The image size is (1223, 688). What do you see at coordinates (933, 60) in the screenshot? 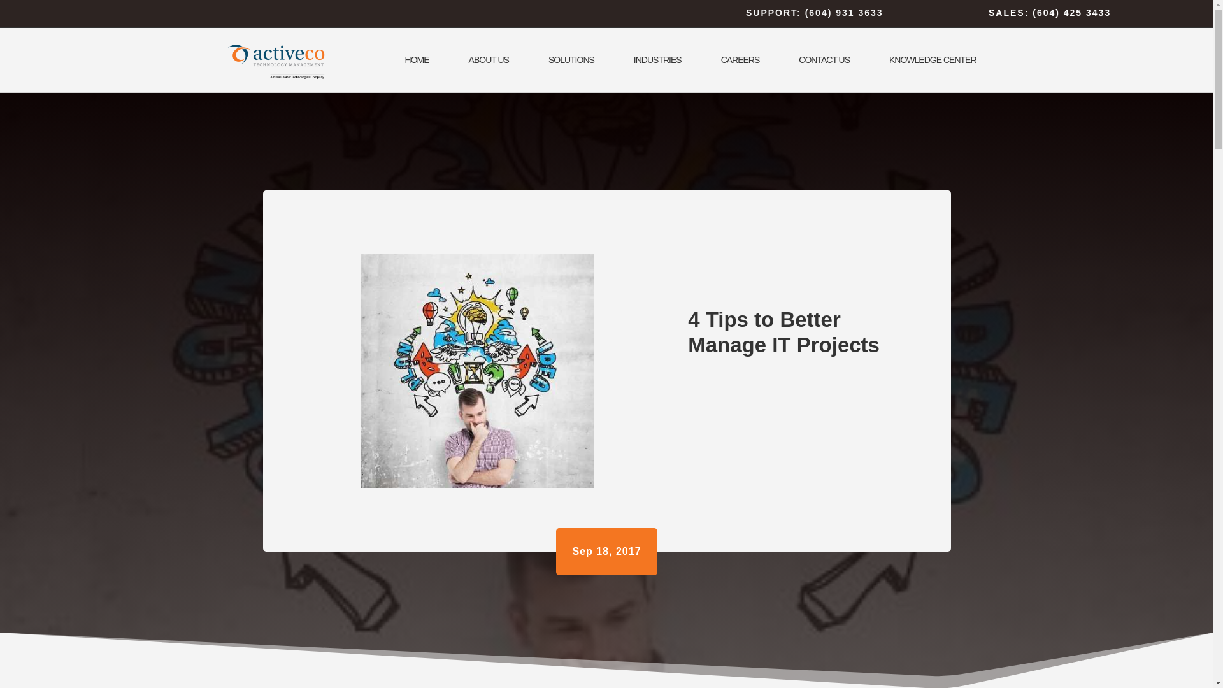
I see `KNOWLEDGE CENTER` at bounding box center [933, 60].